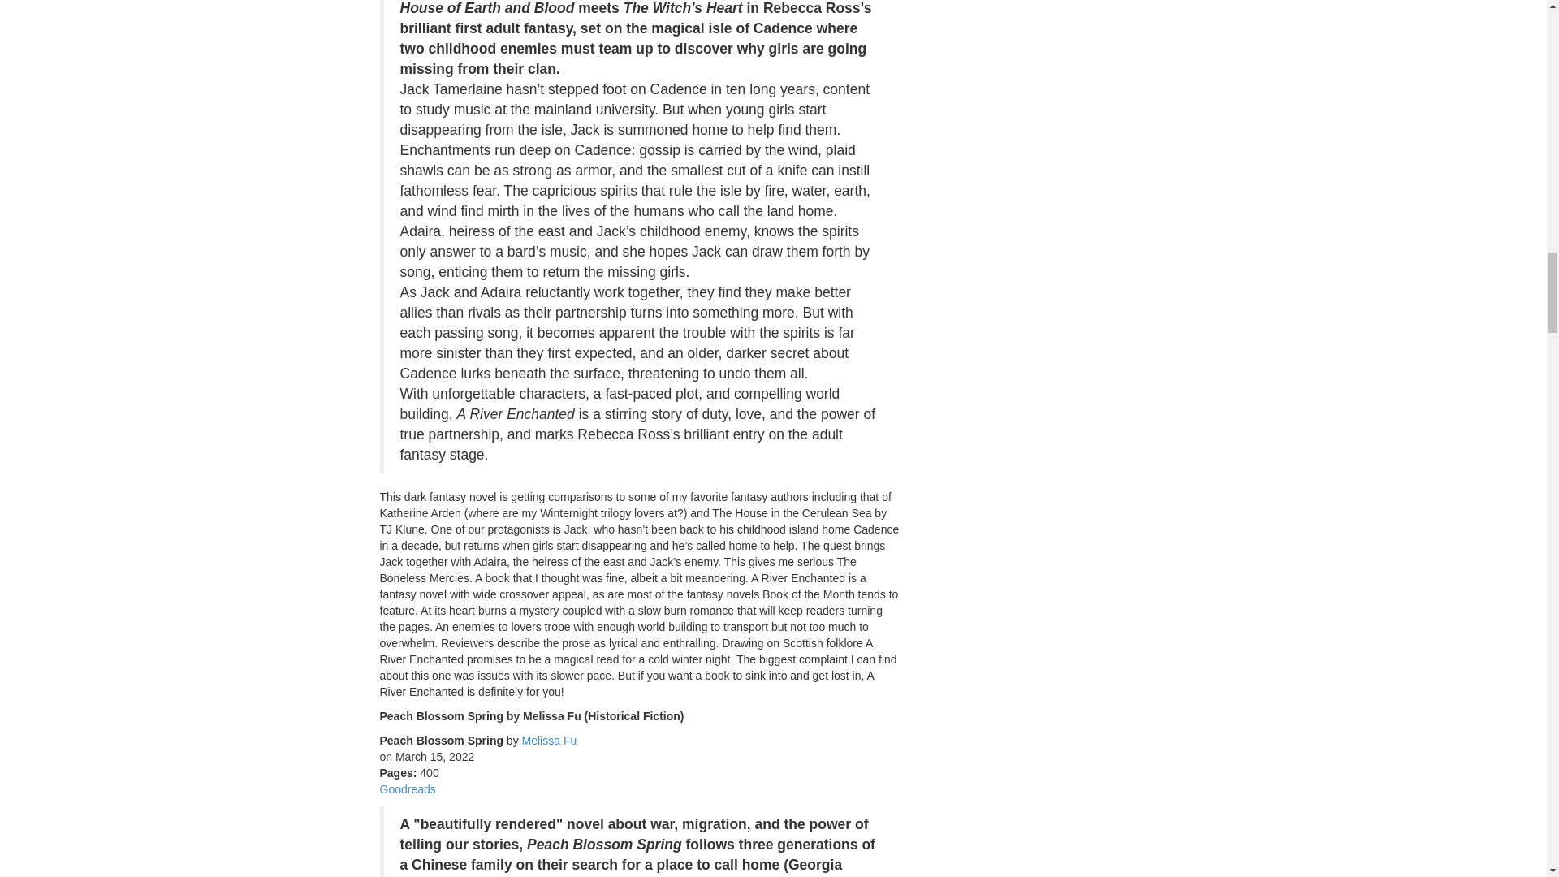  What do you see at coordinates (549, 741) in the screenshot?
I see `Melissa Fu` at bounding box center [549, 741].